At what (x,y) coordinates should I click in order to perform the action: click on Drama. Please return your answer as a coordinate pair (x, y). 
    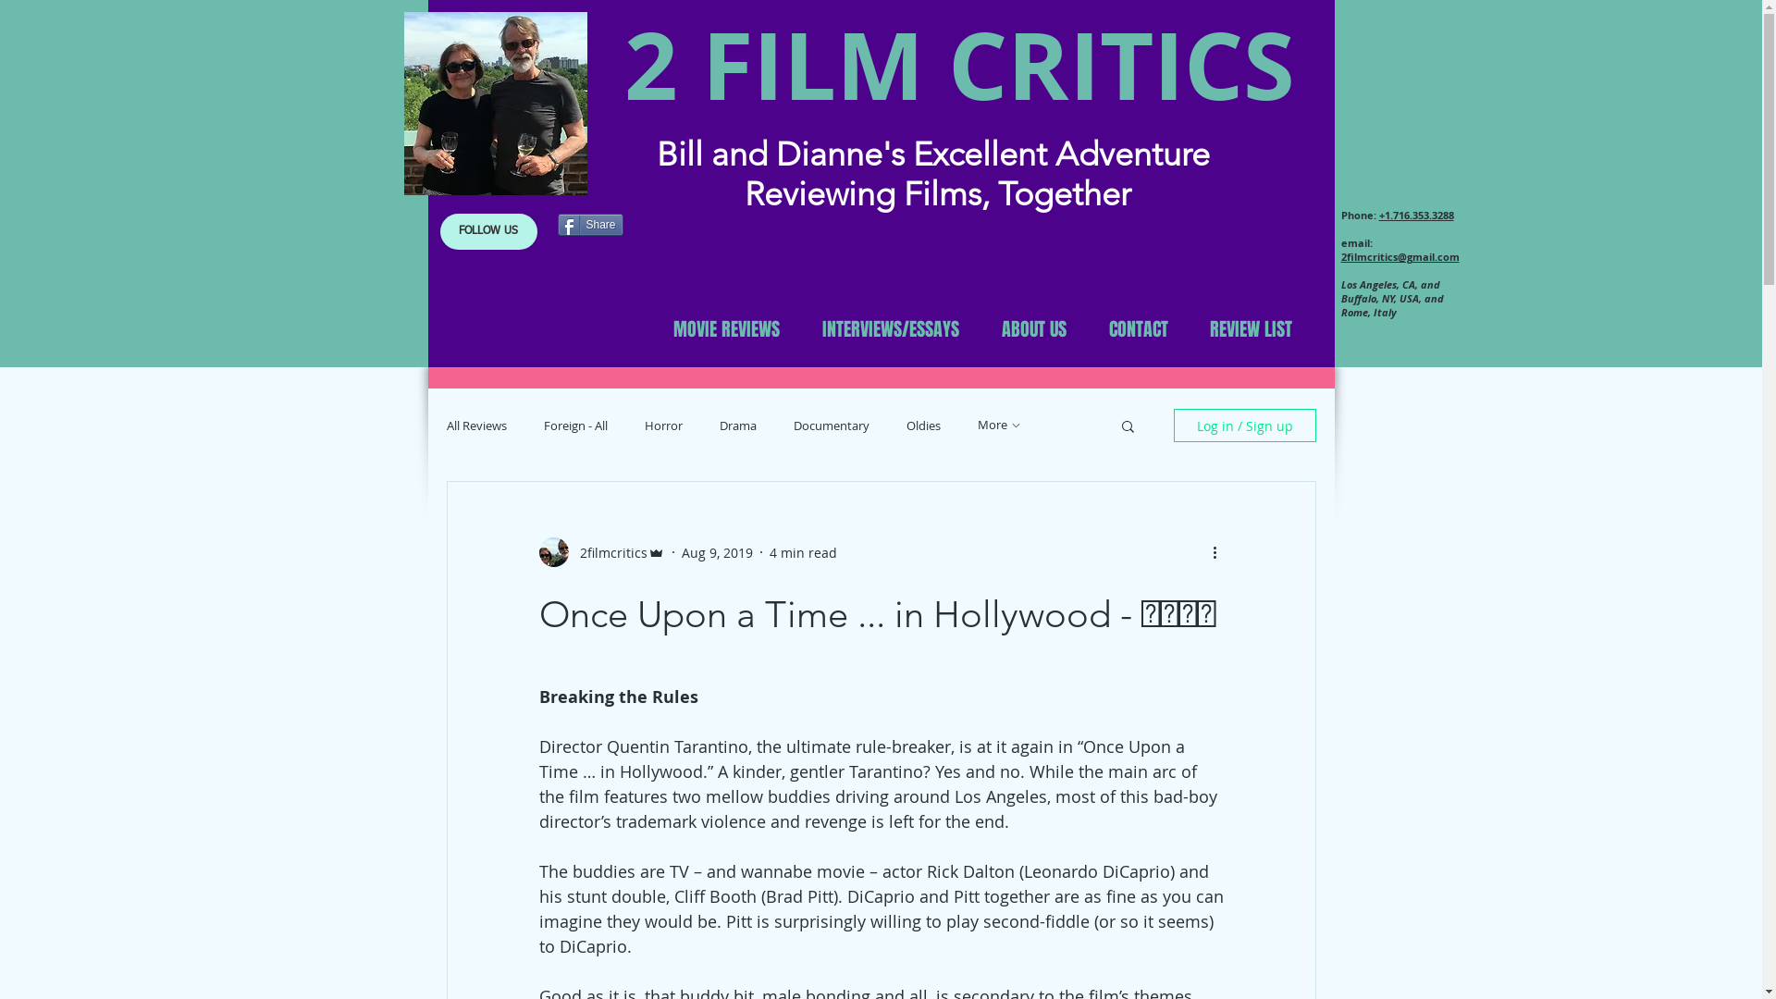
    Looking at the image, I should click on (738, 425).